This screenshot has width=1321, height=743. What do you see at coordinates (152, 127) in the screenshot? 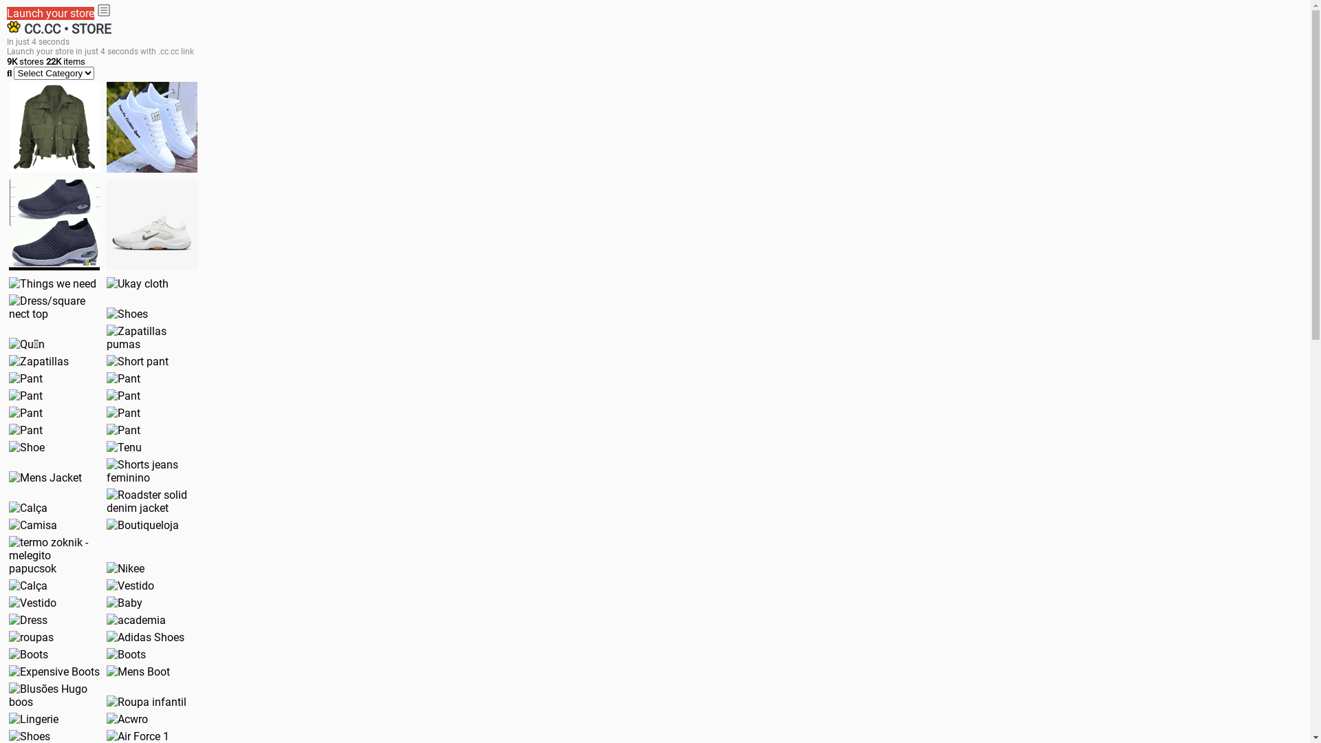
I see `white shoes` at bounding box center [152, 127].